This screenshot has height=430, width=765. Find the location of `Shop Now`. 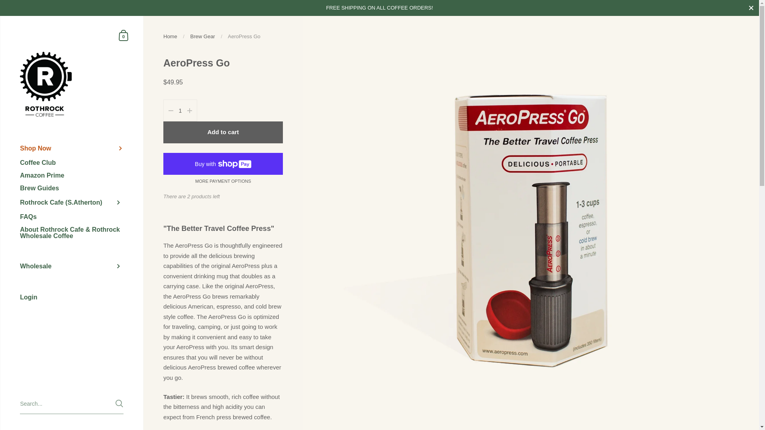

Shop Now is located at coordinates (72, 149).